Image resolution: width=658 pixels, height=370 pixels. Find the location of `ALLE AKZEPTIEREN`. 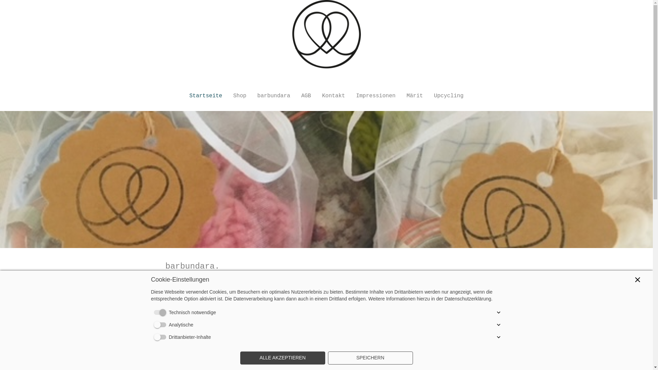

ALLE AKZEPTIEREN is located at coordinates (282, 358).